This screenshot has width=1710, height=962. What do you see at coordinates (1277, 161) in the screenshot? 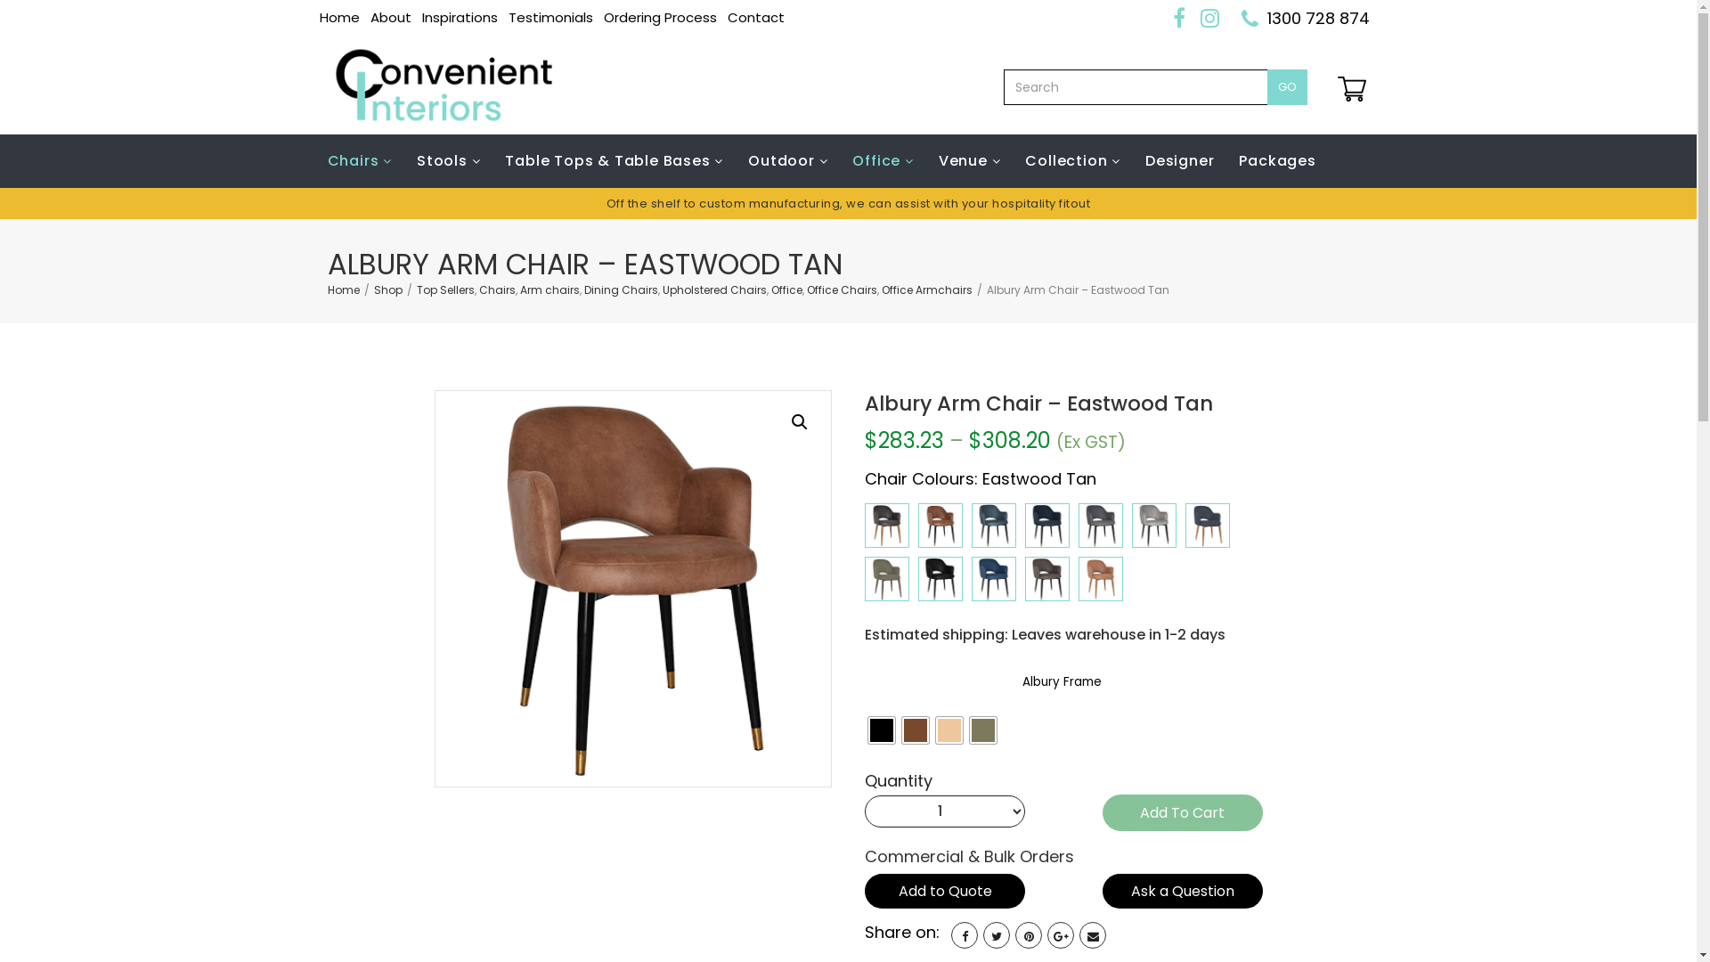
I see `Packages` at bounding box center [1277, 161].